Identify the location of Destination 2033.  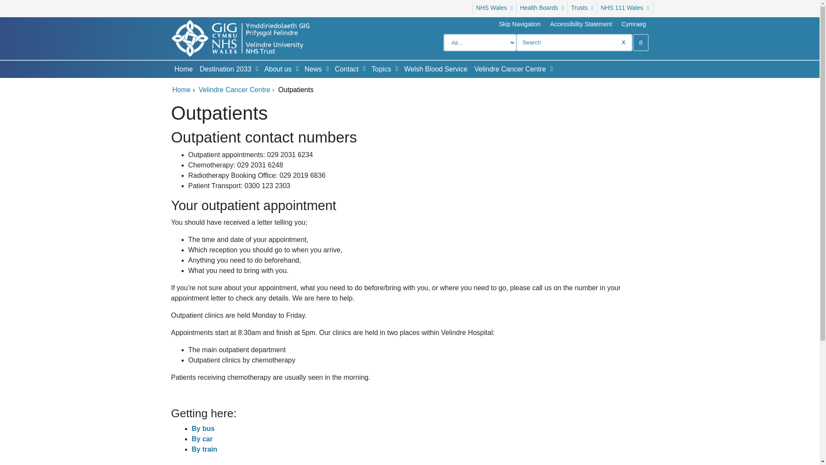
(224, 69).